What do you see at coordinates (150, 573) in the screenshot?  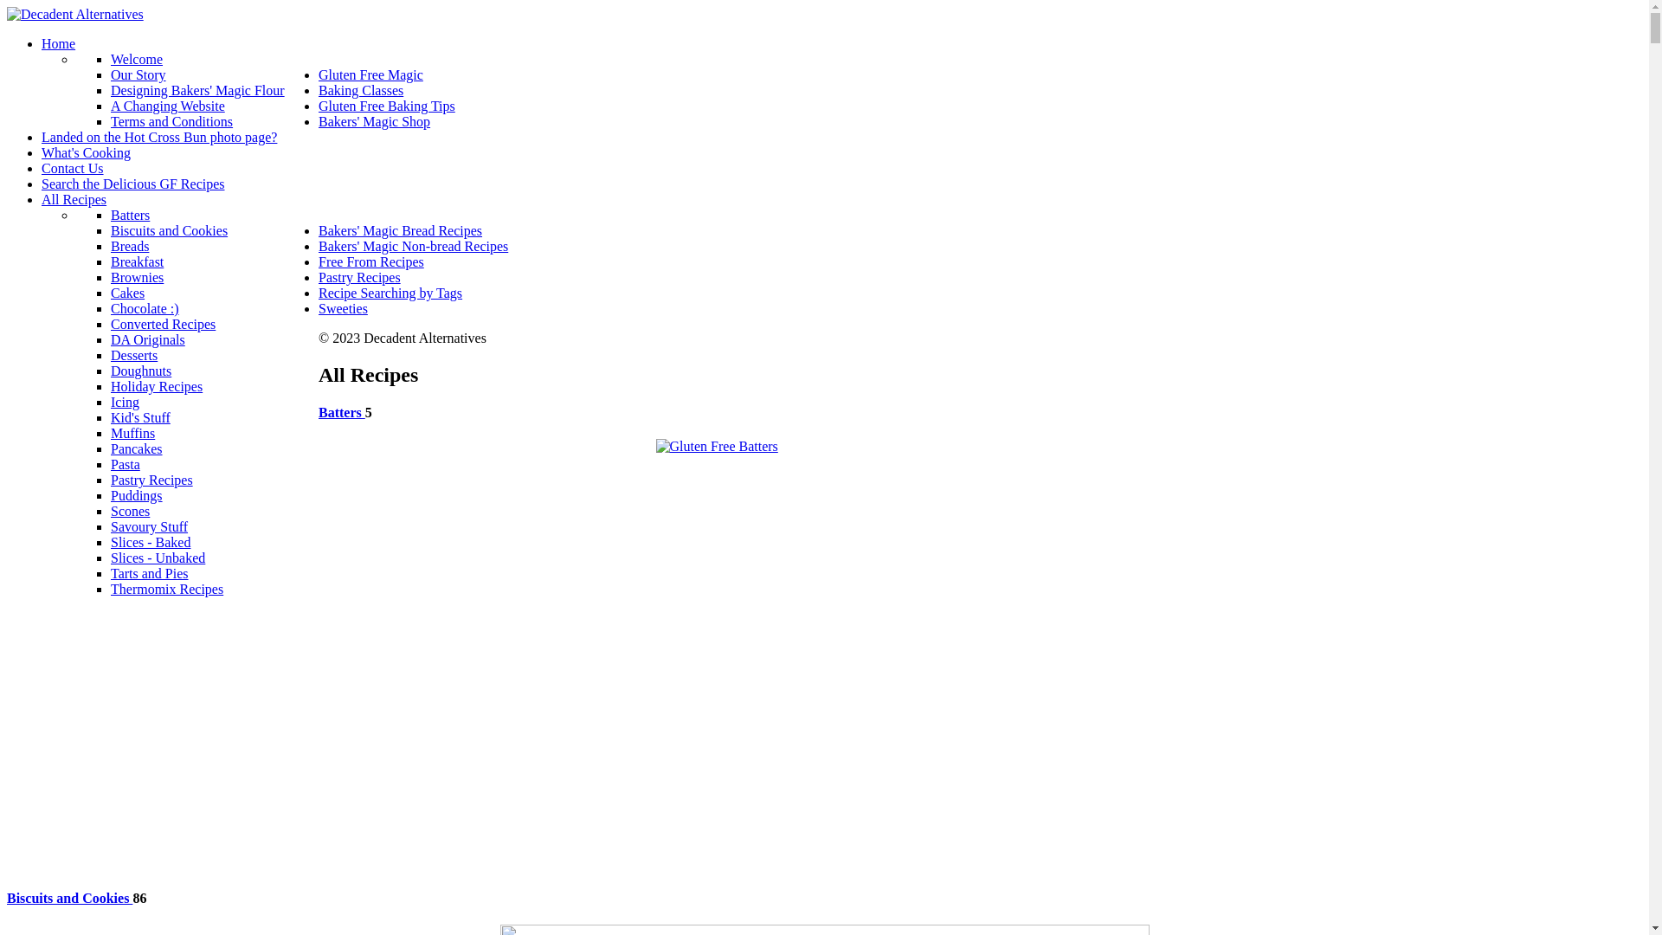 I see `Tarts and Pies` at bounding box center [150, 573].